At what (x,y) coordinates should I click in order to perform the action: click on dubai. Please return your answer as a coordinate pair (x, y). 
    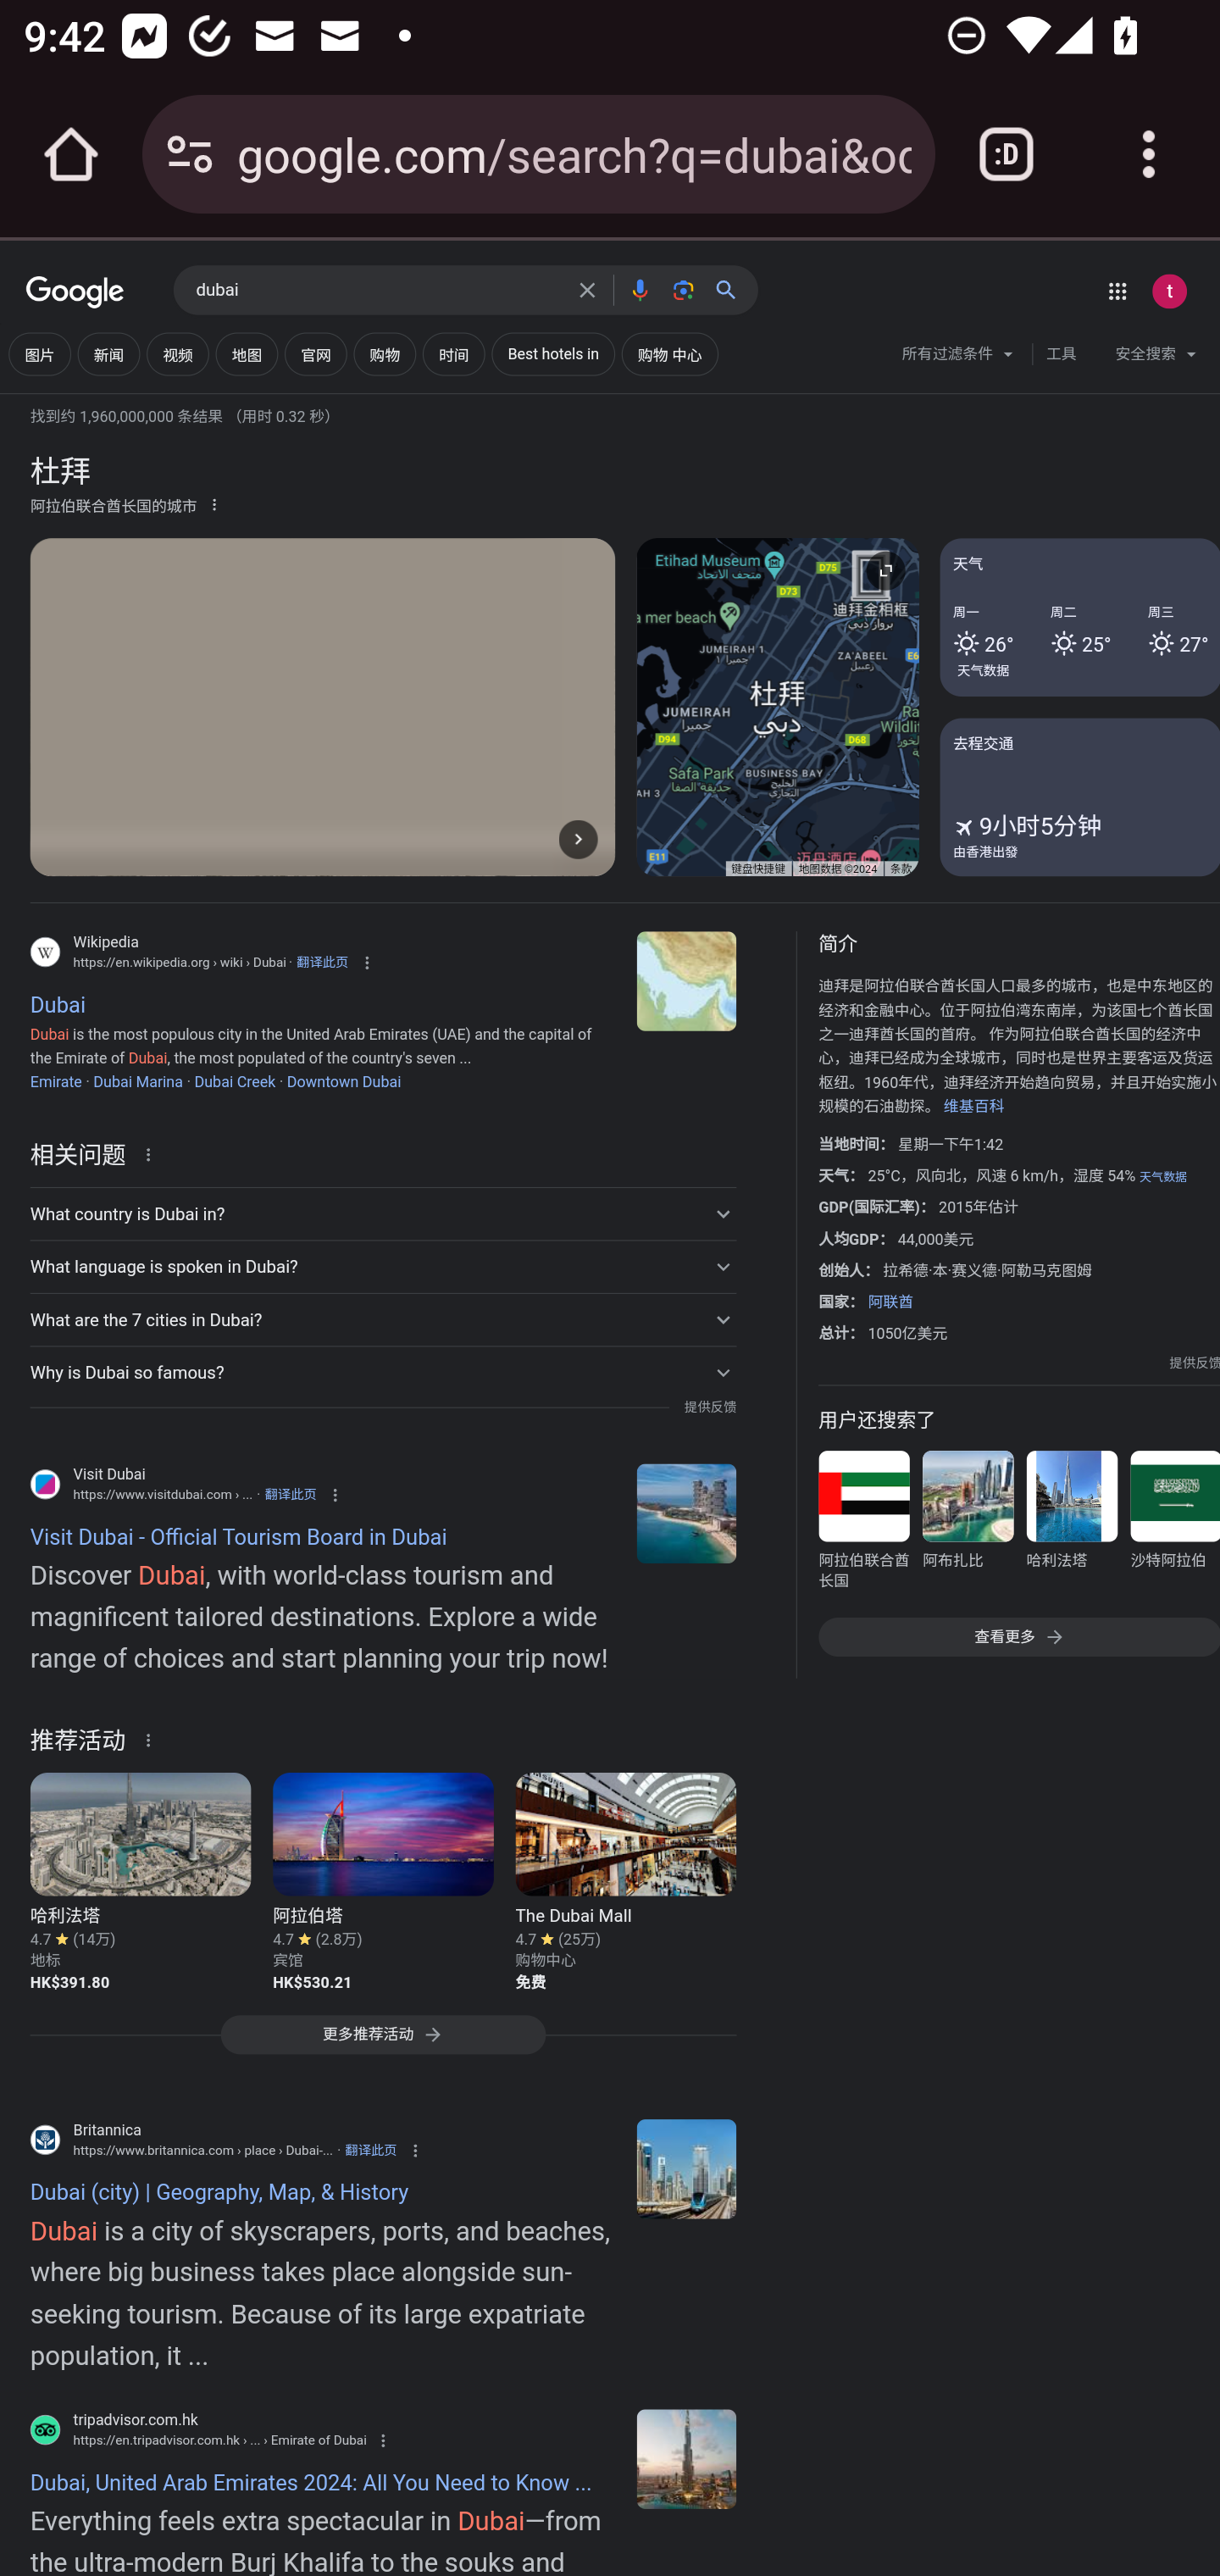
    Looking at the image, I should click on (378, 291).